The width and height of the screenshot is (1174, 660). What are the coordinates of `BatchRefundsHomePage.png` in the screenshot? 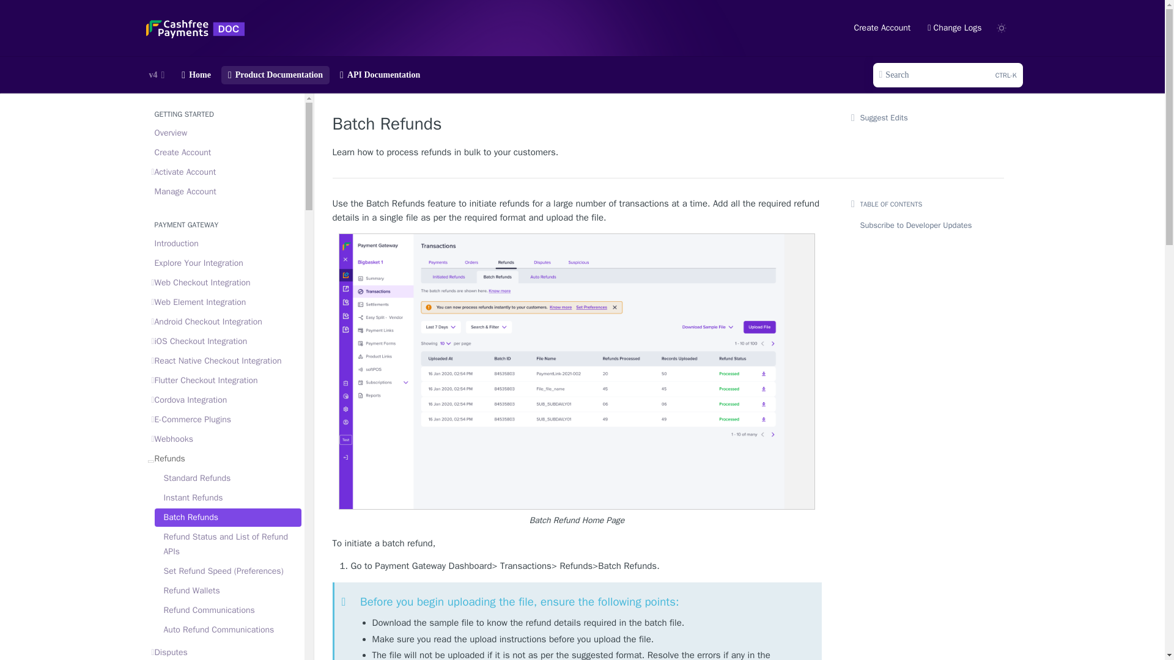 It's located at (882, 28).